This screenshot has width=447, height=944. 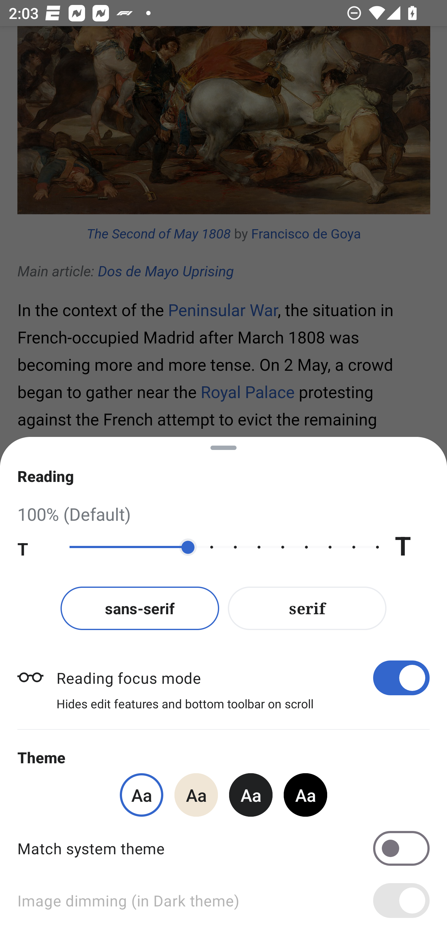 What do you see at coordinates (243, 678) in the screenshot?
I see `Reading focus mode` at bounding box center [243, 678].